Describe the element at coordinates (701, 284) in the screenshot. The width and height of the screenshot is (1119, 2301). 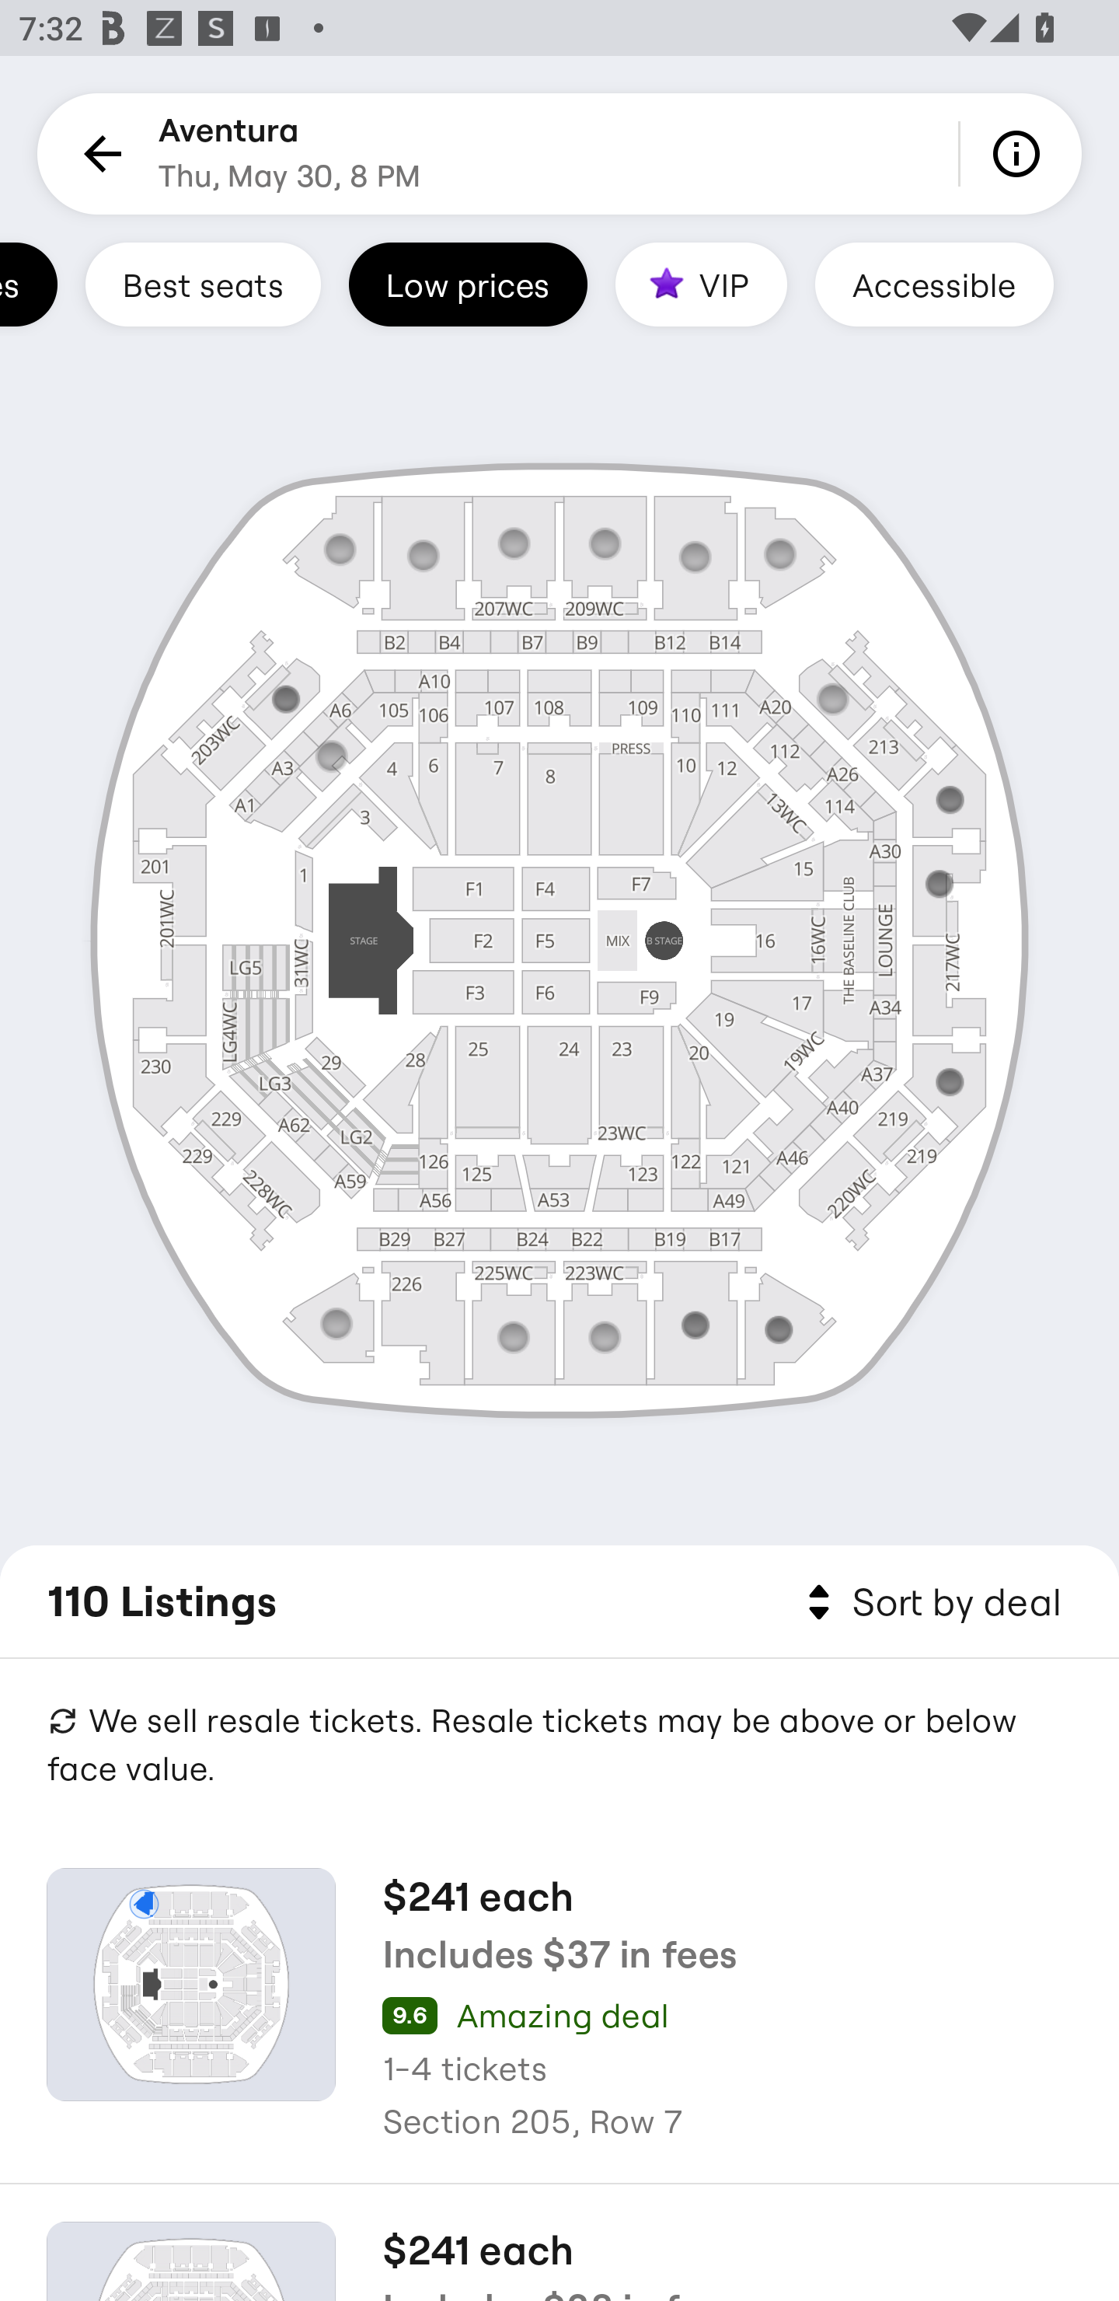
I see `VIP` at that location.